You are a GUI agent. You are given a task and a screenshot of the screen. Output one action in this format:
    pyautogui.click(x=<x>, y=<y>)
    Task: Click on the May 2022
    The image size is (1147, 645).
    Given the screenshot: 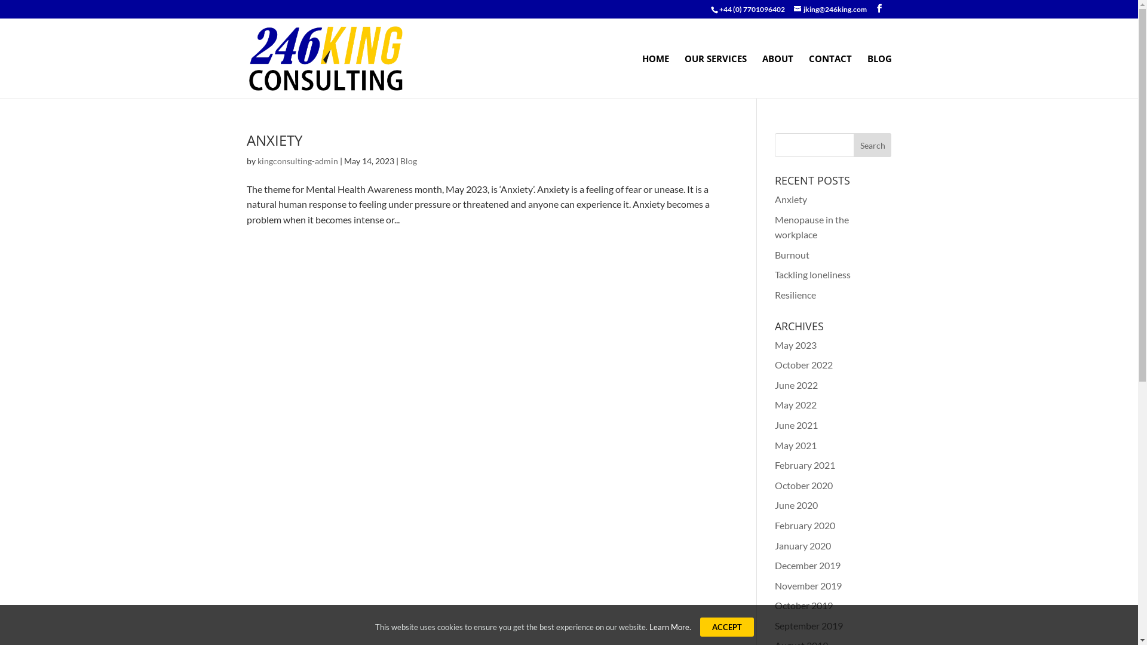 What is the action you would take?
    pyautogui.click(x=796, y=405)
    